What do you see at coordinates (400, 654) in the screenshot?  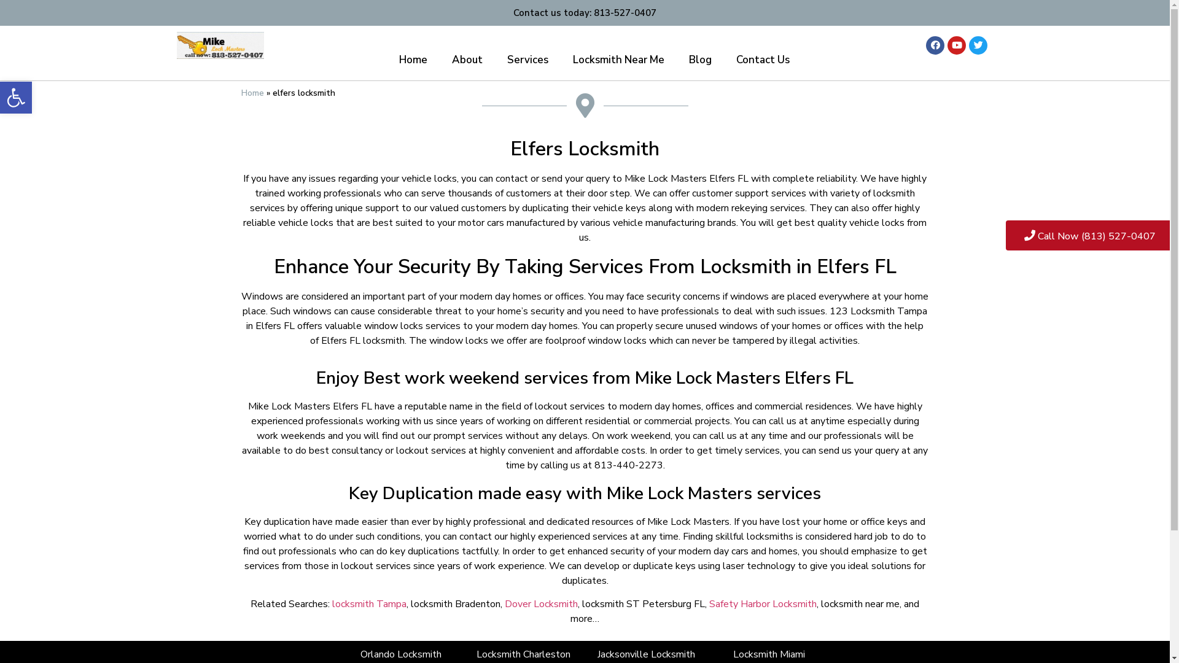 I see `Orlando Locksmith` at bounding box center [400, 654].